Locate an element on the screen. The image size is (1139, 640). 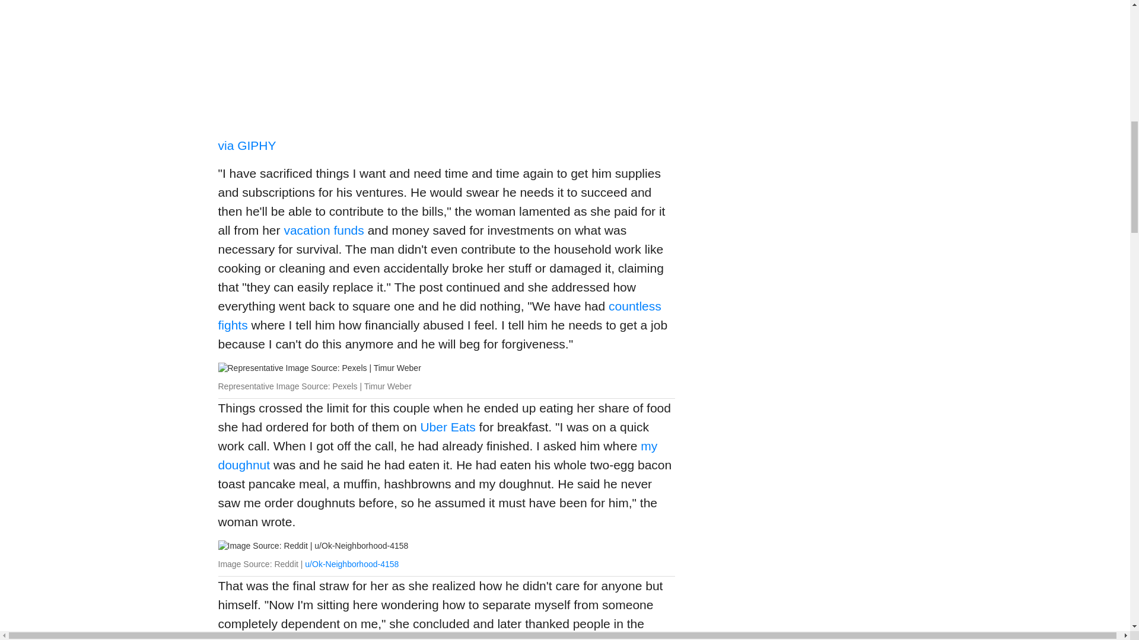
my doughnut is located at coordinates (438, 455).